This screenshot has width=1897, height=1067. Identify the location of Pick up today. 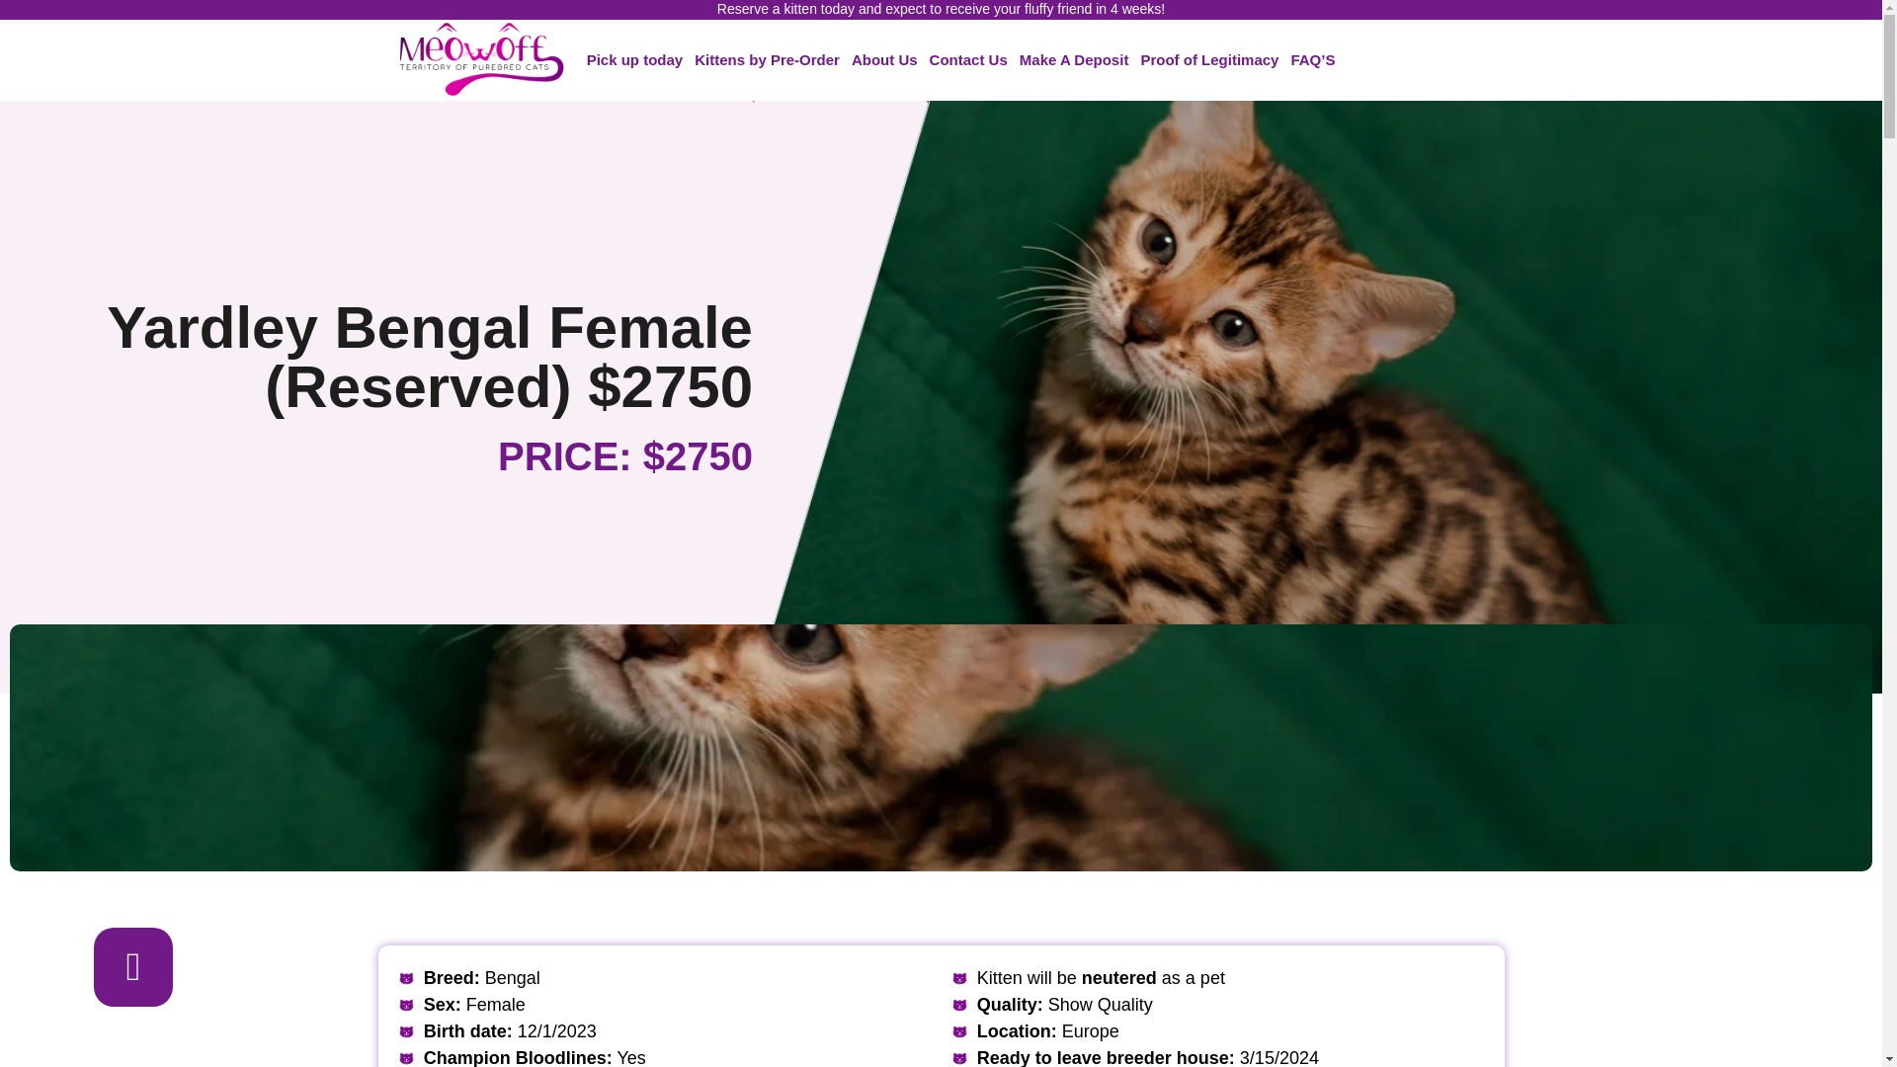
(634, 59).